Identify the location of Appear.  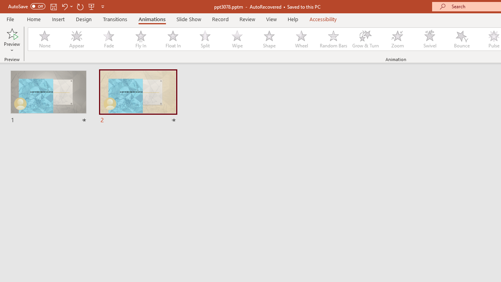
(76, 39).